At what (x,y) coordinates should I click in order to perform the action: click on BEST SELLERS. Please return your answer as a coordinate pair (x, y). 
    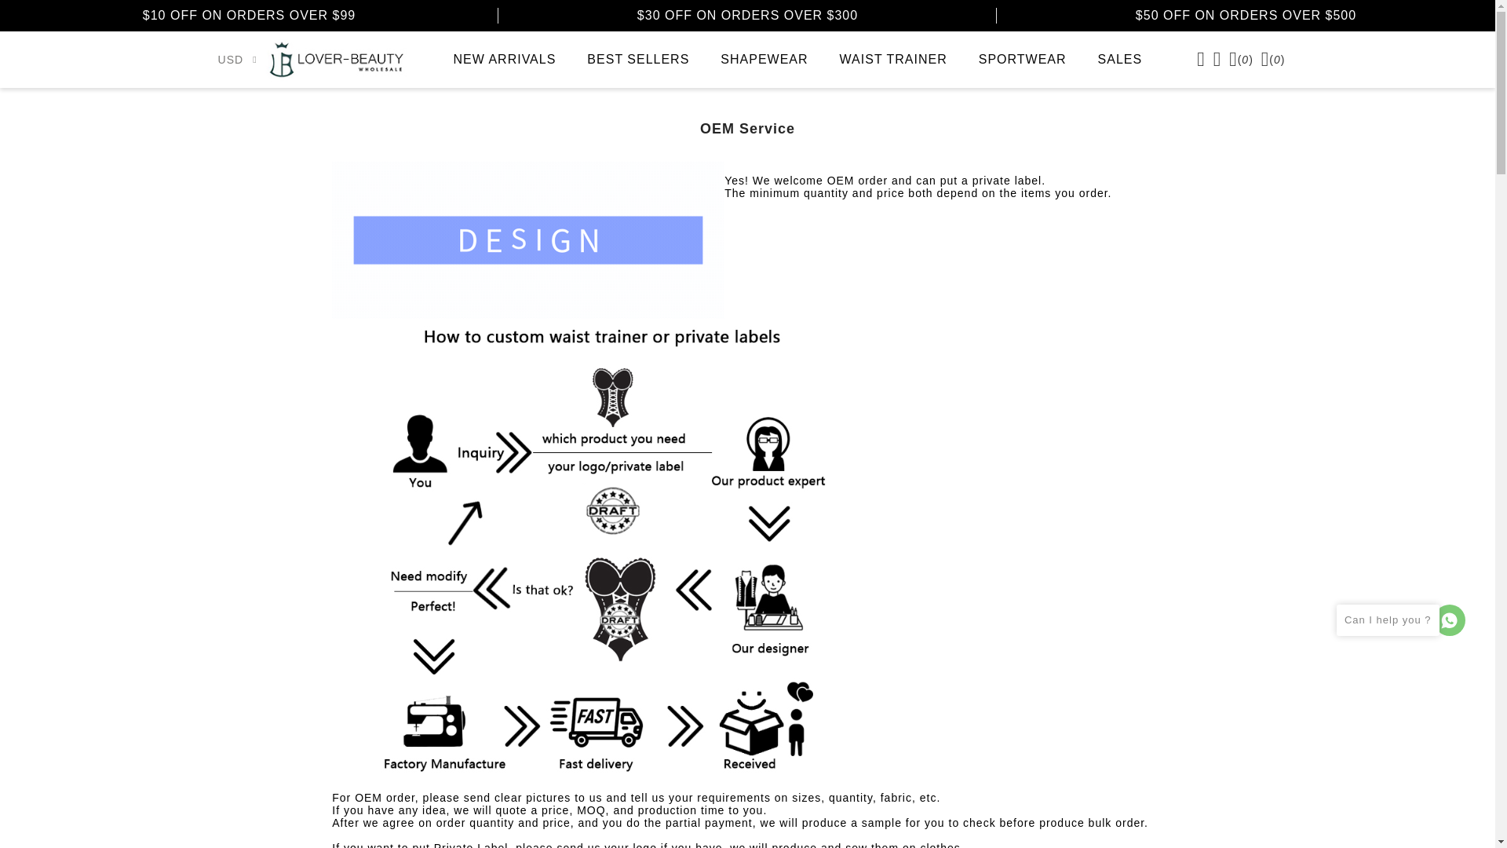
    Looking at the image, I should click on (637, 60).